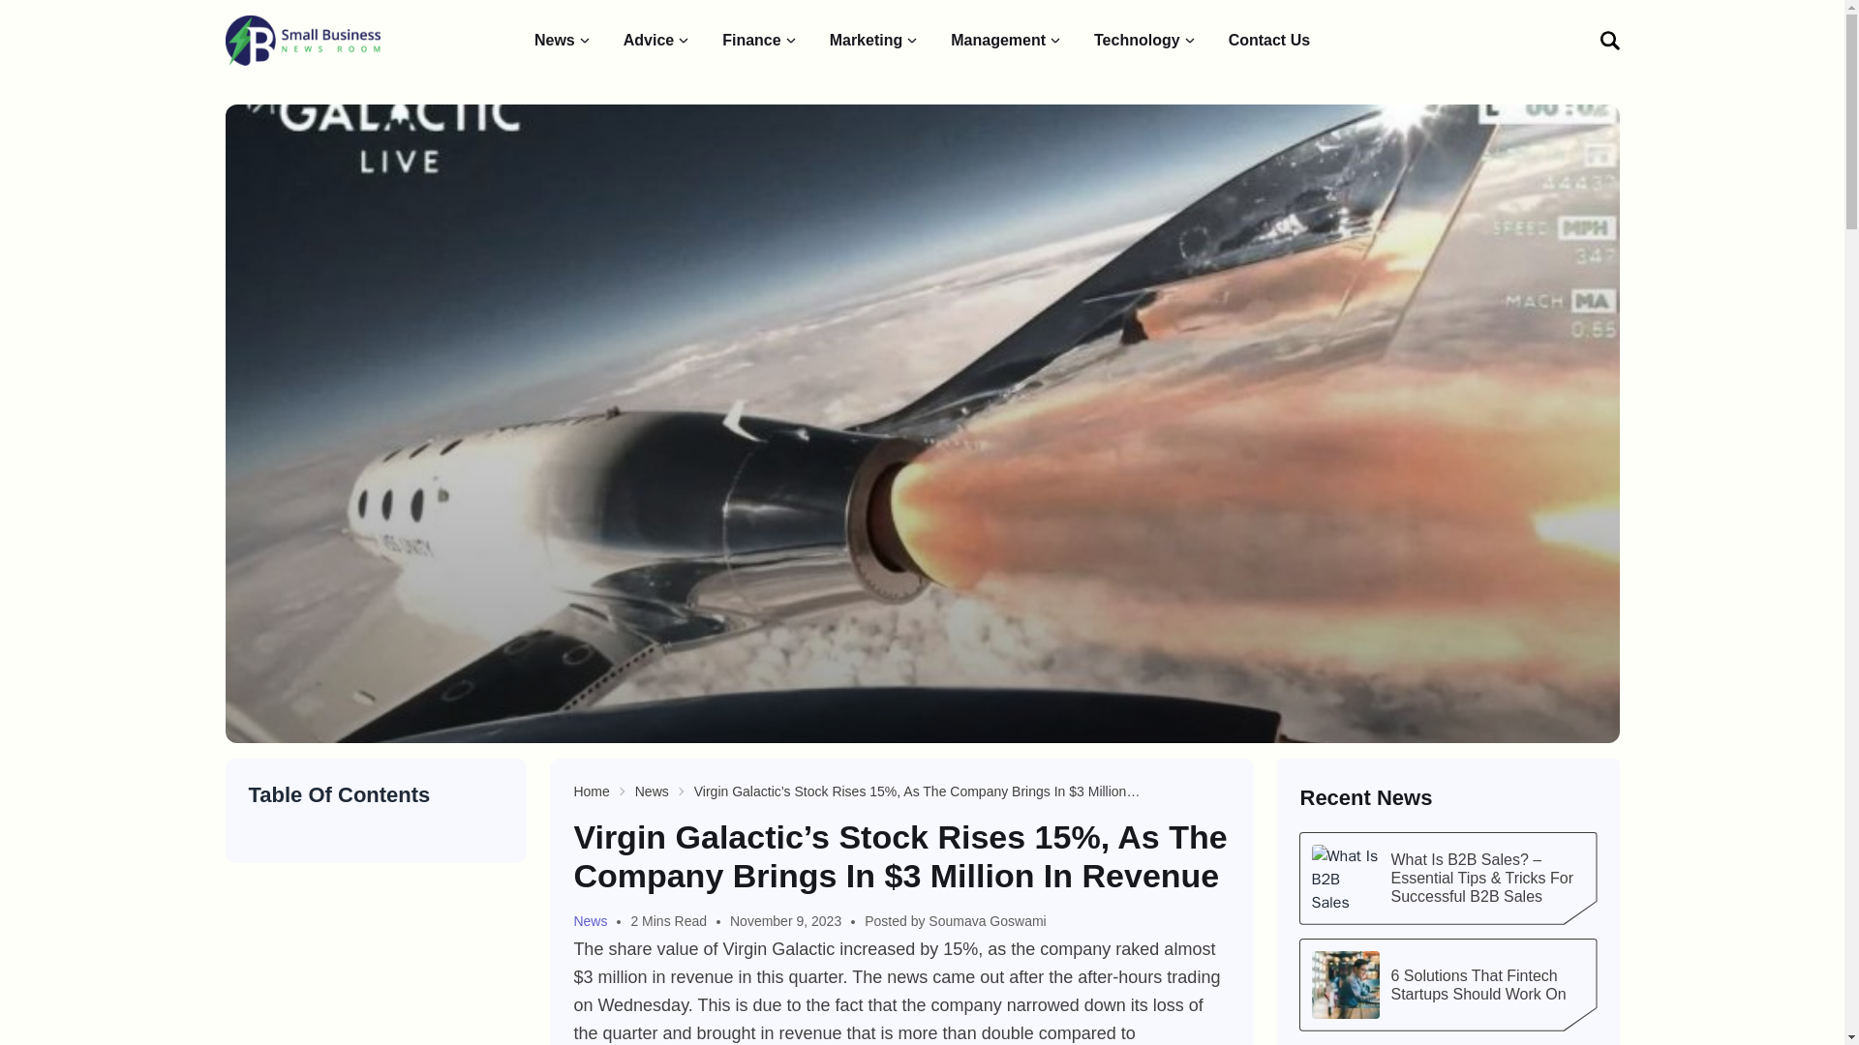  What do you see at coordinates (874, 41) in the screenshot?
I see `Marketing` at bounding box center [874, 41].